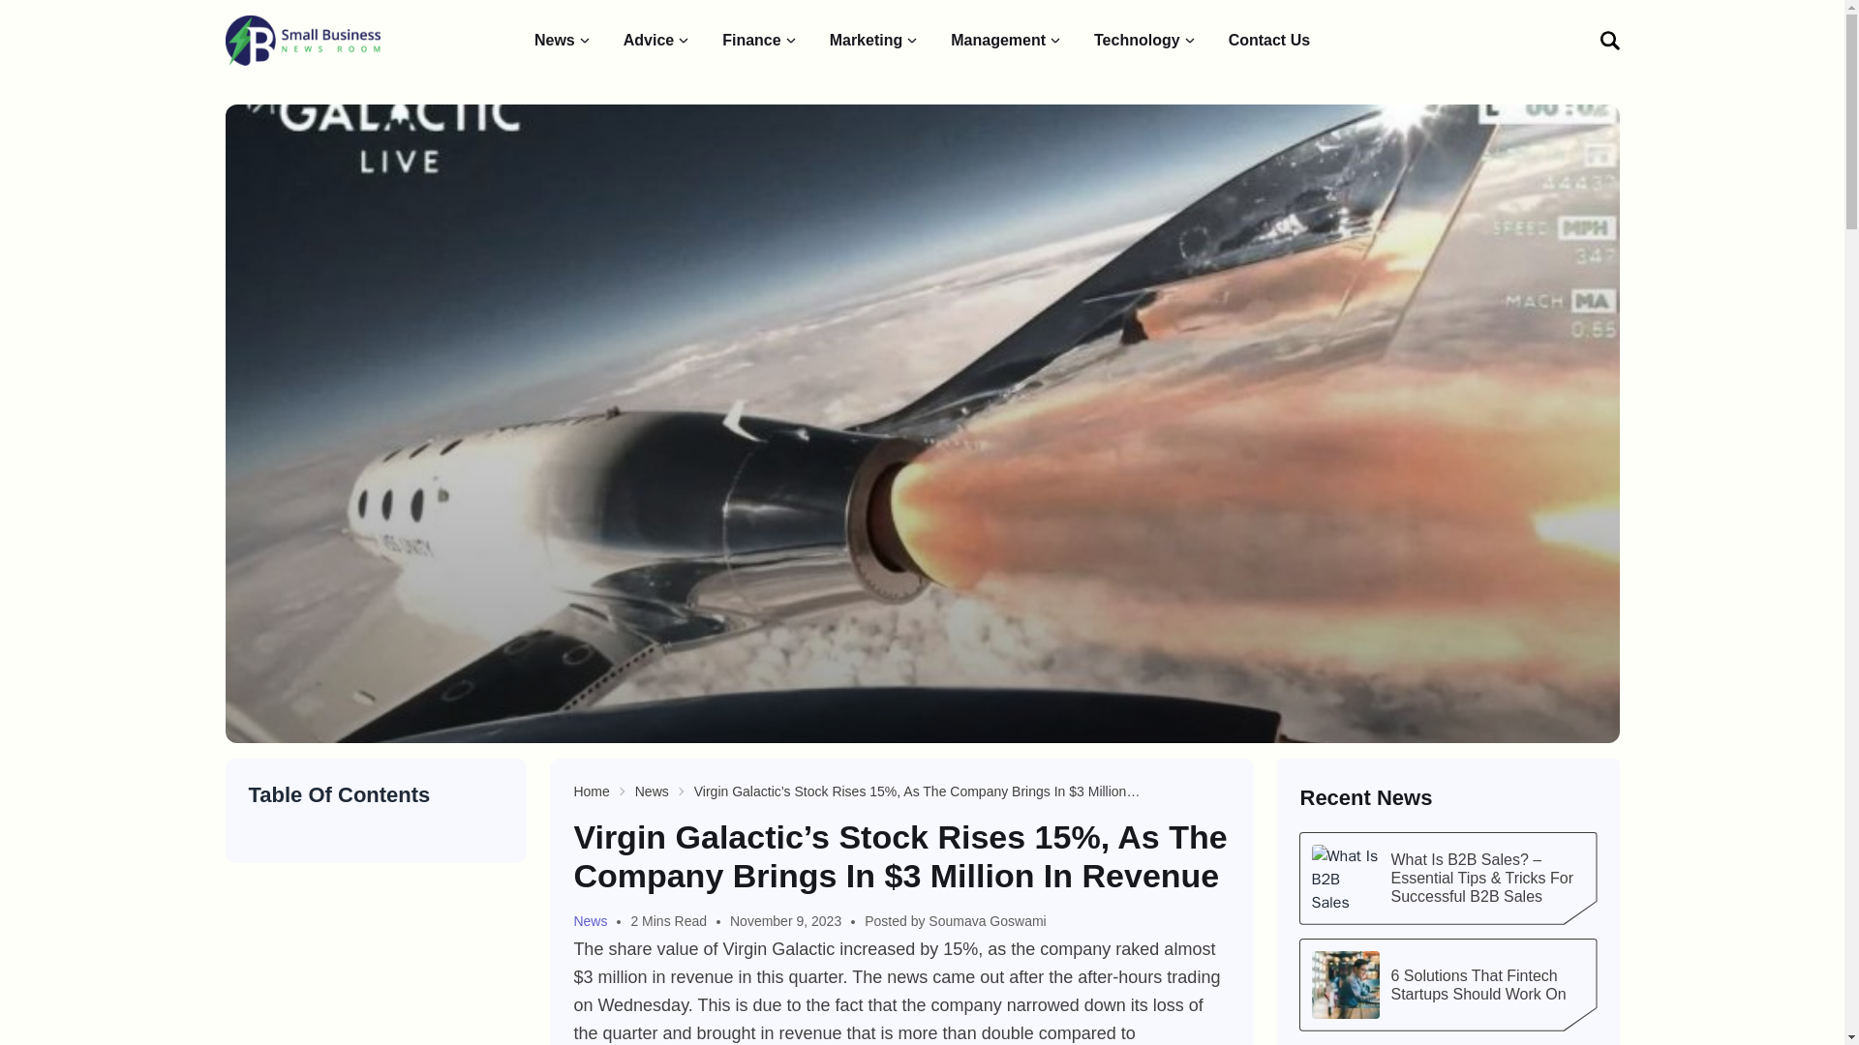  What do you see at coordinates (874, 41) in the screenshot?
I see `Marketing` at bounding box center [874, 41].